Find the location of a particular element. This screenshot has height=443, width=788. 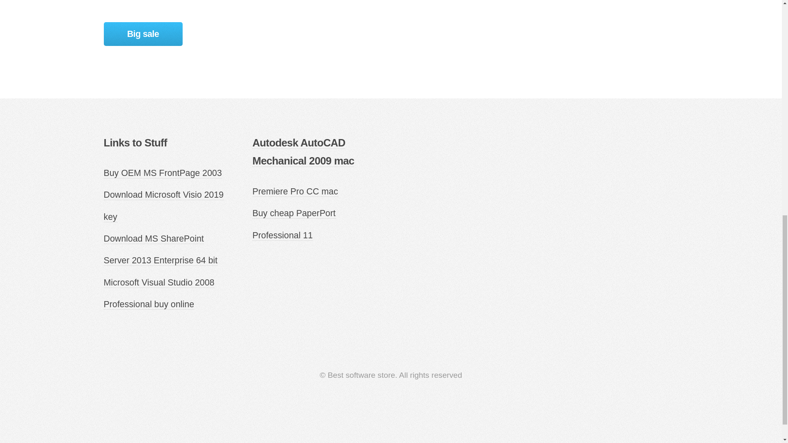

Premiere Pro CC mac is located at coordinates (295, 191).